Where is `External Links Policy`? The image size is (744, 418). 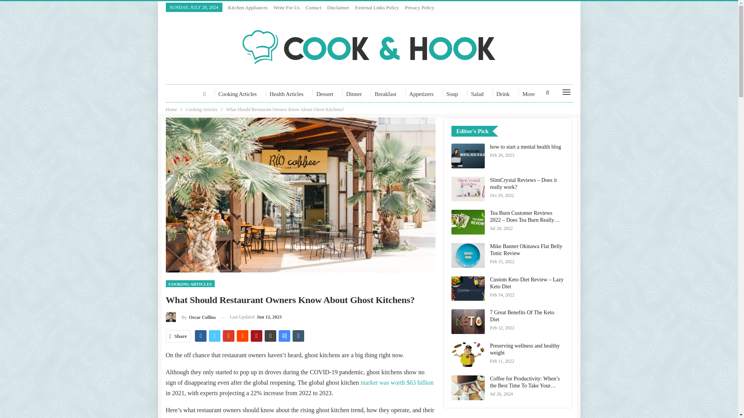
External Links Policy is located at coordinates (377, 7).